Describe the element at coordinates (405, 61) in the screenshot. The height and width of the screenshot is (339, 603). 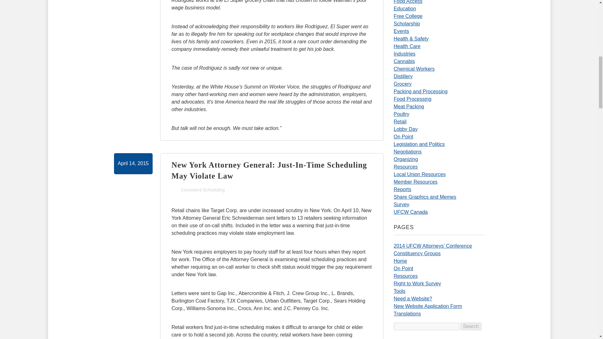
I see `Cannabis` at that location.